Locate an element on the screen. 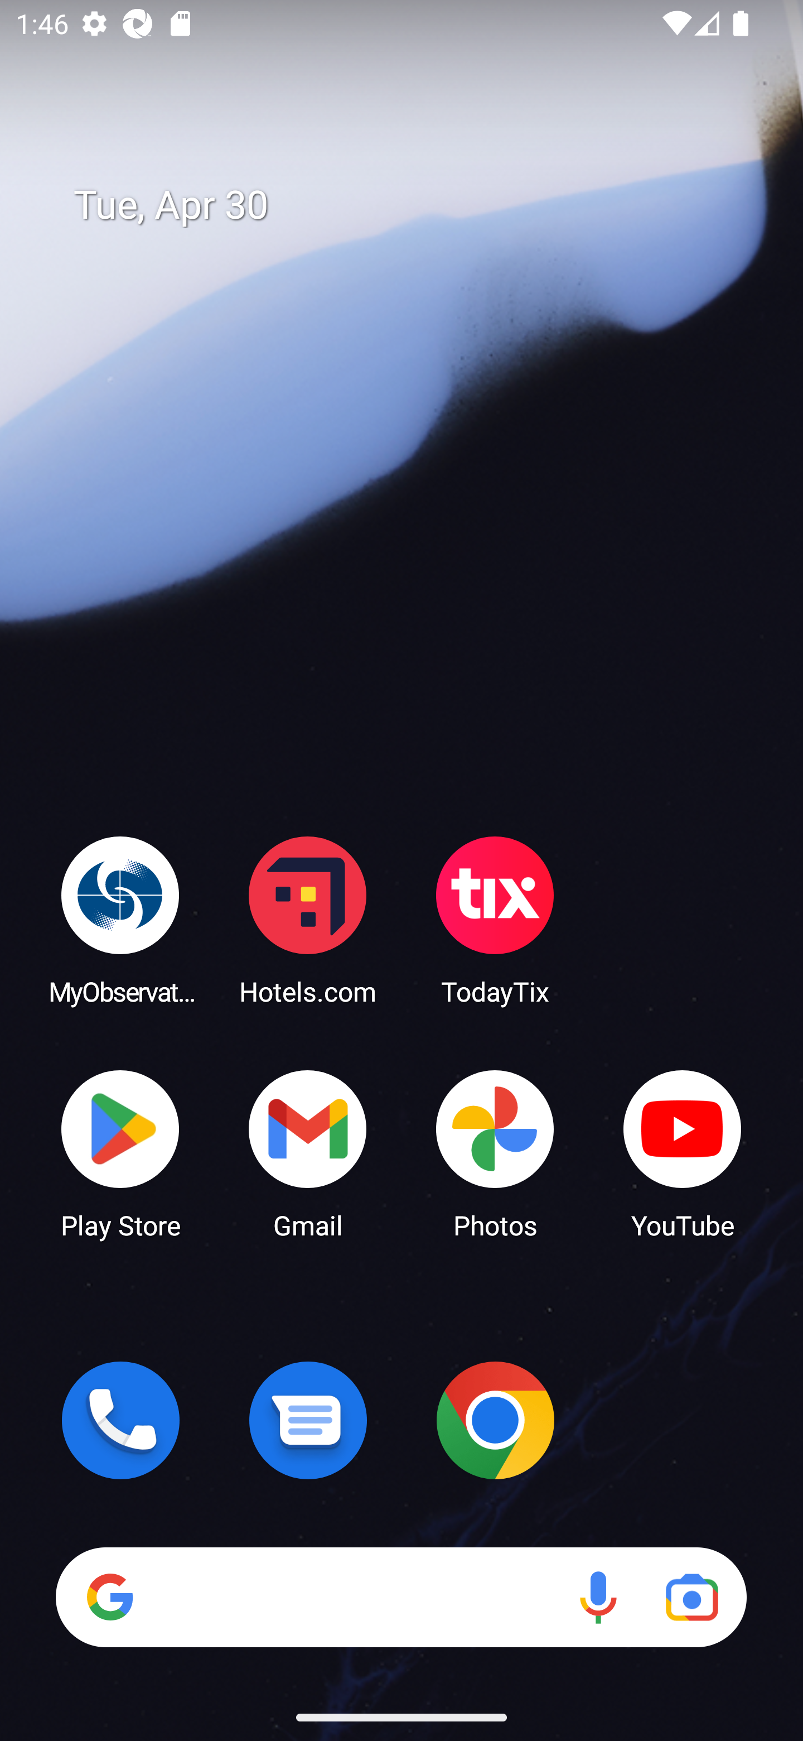  Hotels.com is located at coordinates (308, 920).